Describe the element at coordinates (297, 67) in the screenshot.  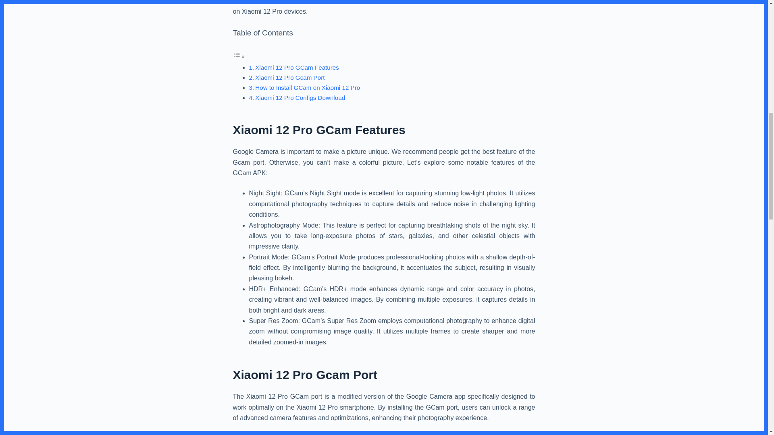
I see `Xiaomi 12 Pro GCam Features` at that location.